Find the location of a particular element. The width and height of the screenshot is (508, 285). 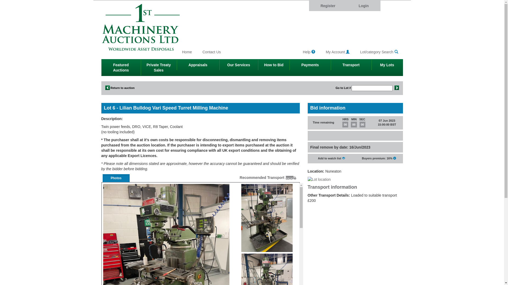

Recommended Transport  is located at coordinates (268, 178).